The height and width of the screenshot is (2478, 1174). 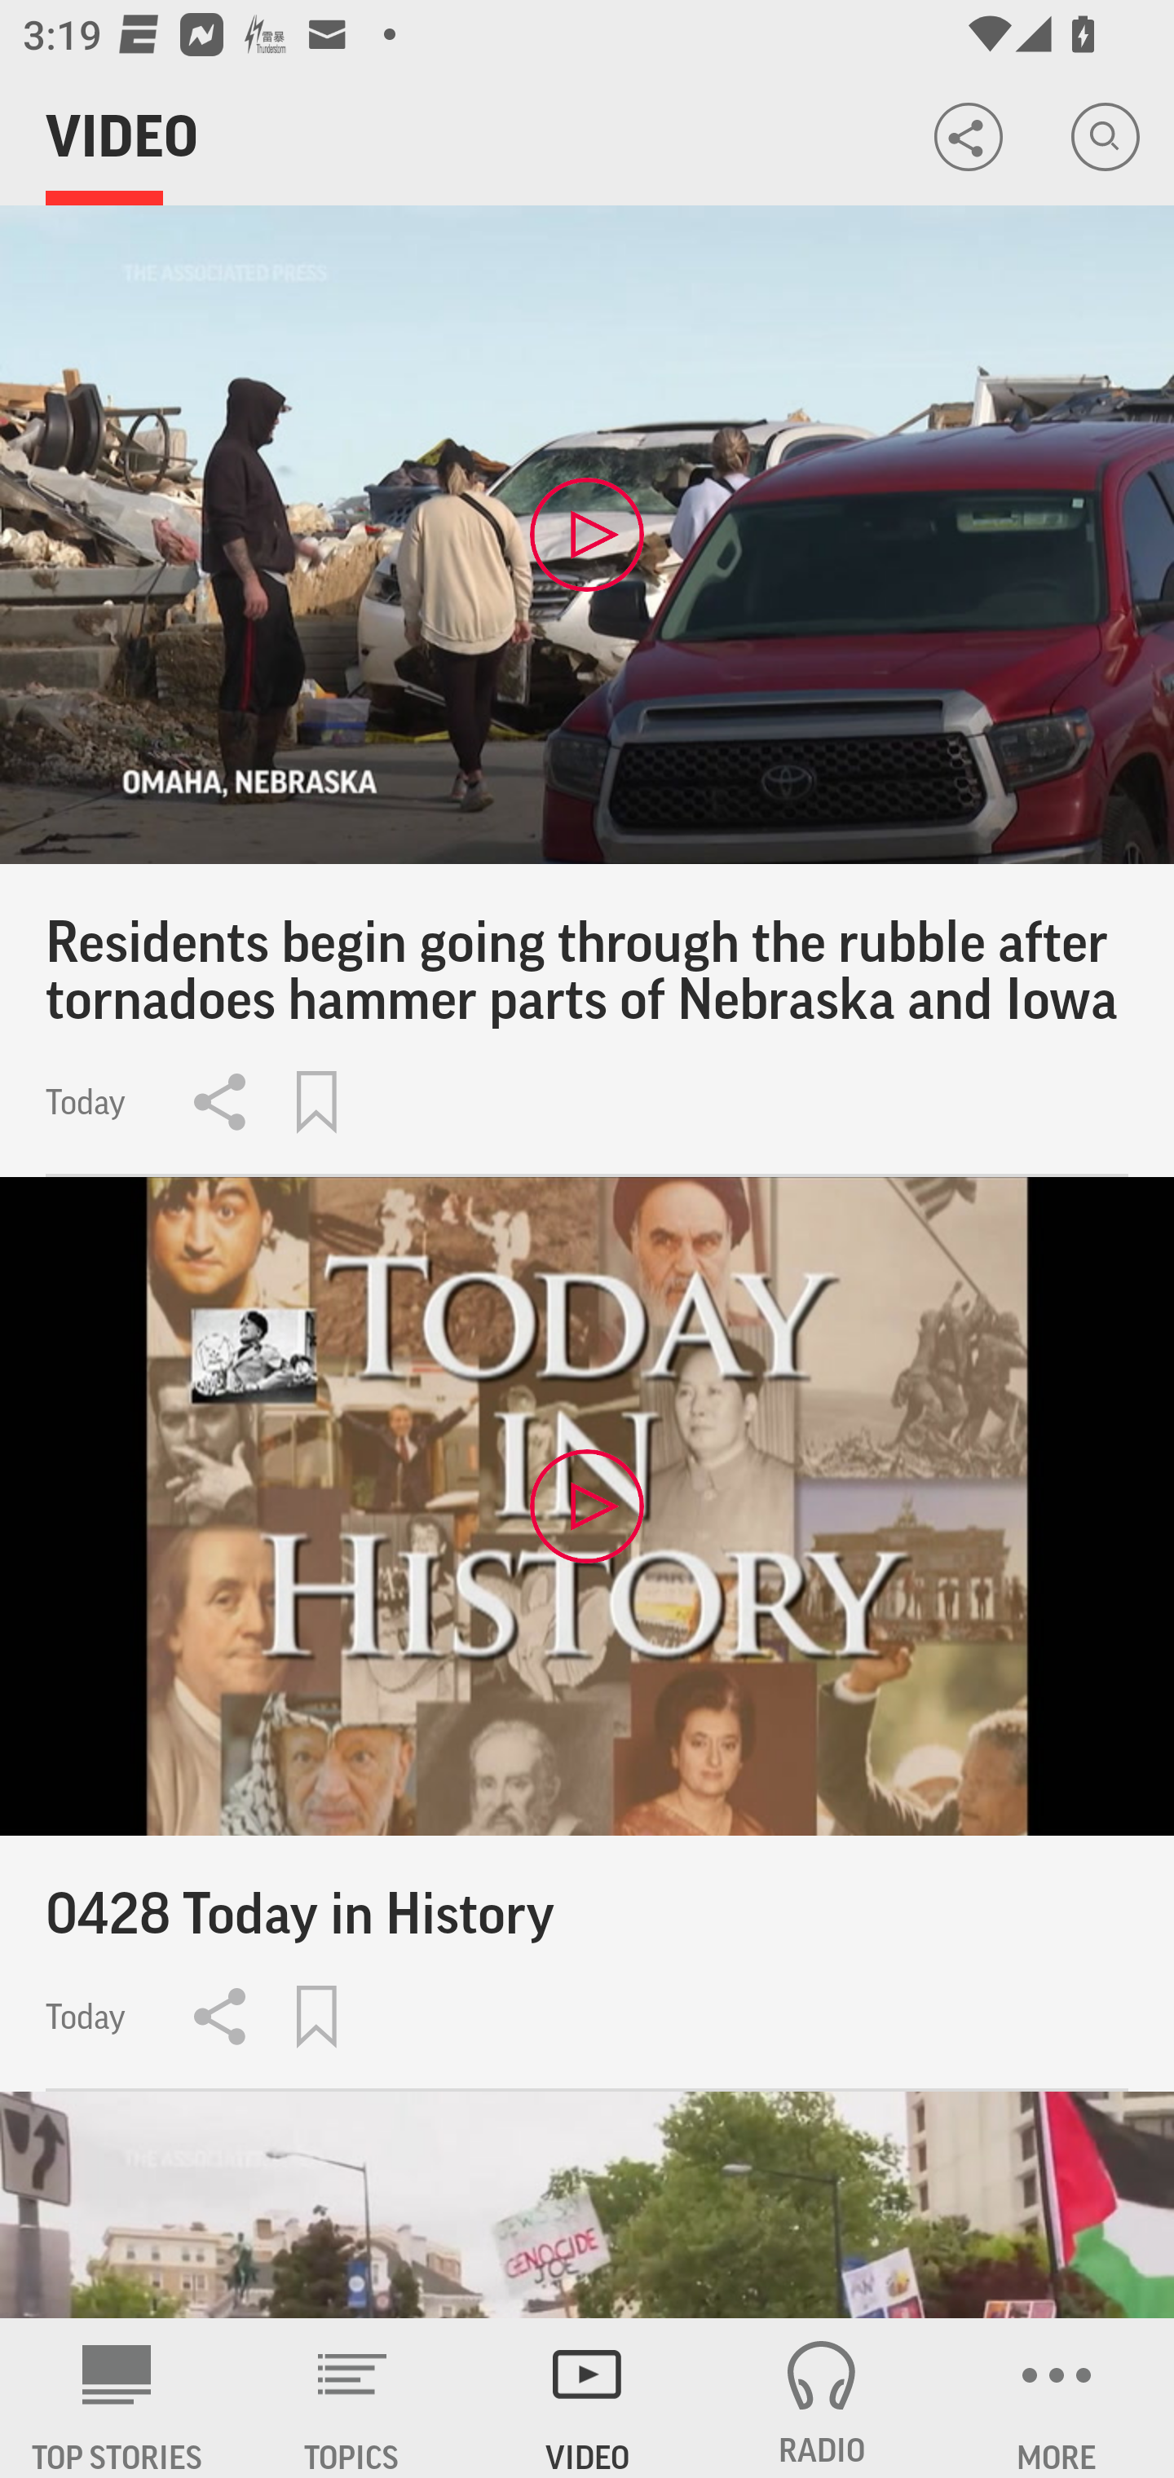 I want to click on AP News TOP STORIES, so click(x=117, y=2398).